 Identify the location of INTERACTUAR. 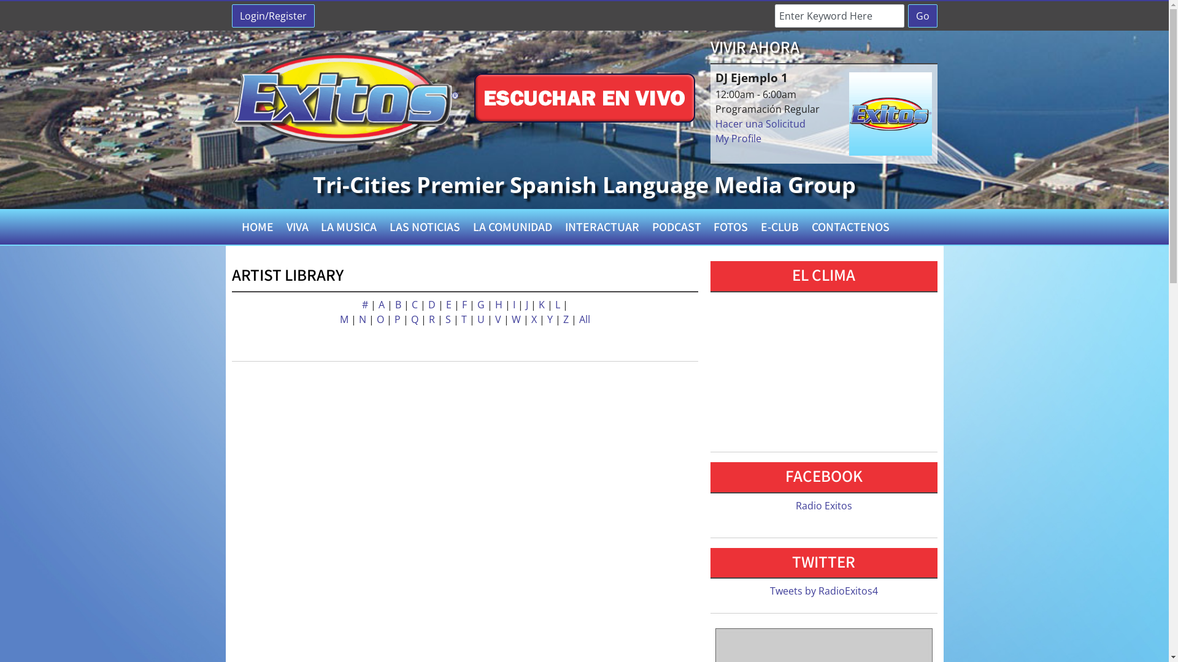
(602, 227).